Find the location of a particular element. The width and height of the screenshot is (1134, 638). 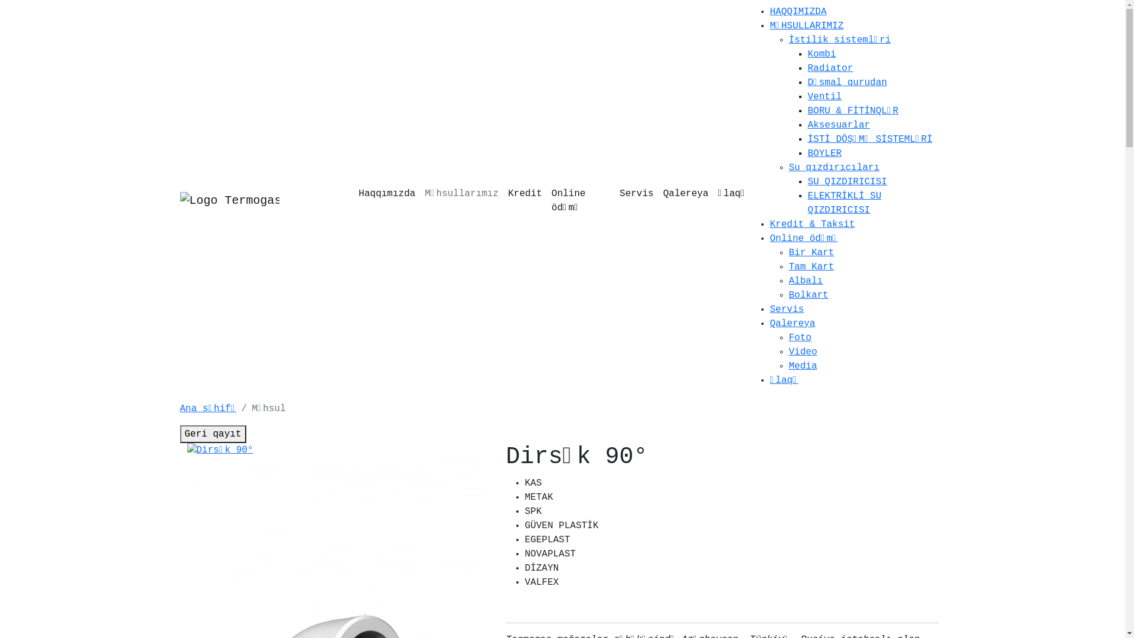

Bolkart is located at coordinates (809, 295).